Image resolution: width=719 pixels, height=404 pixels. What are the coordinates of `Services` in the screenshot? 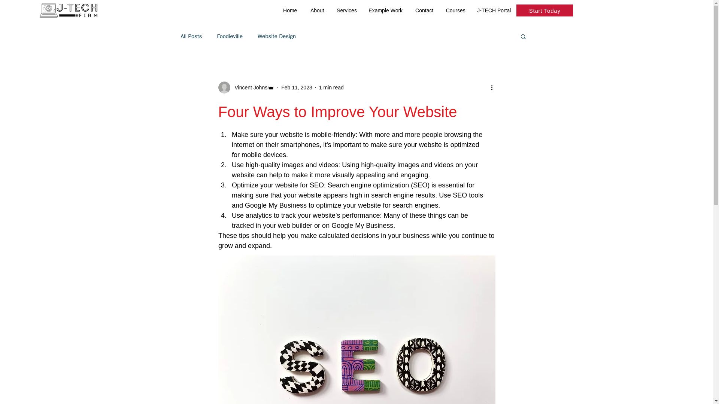 It's located at (346, 10).